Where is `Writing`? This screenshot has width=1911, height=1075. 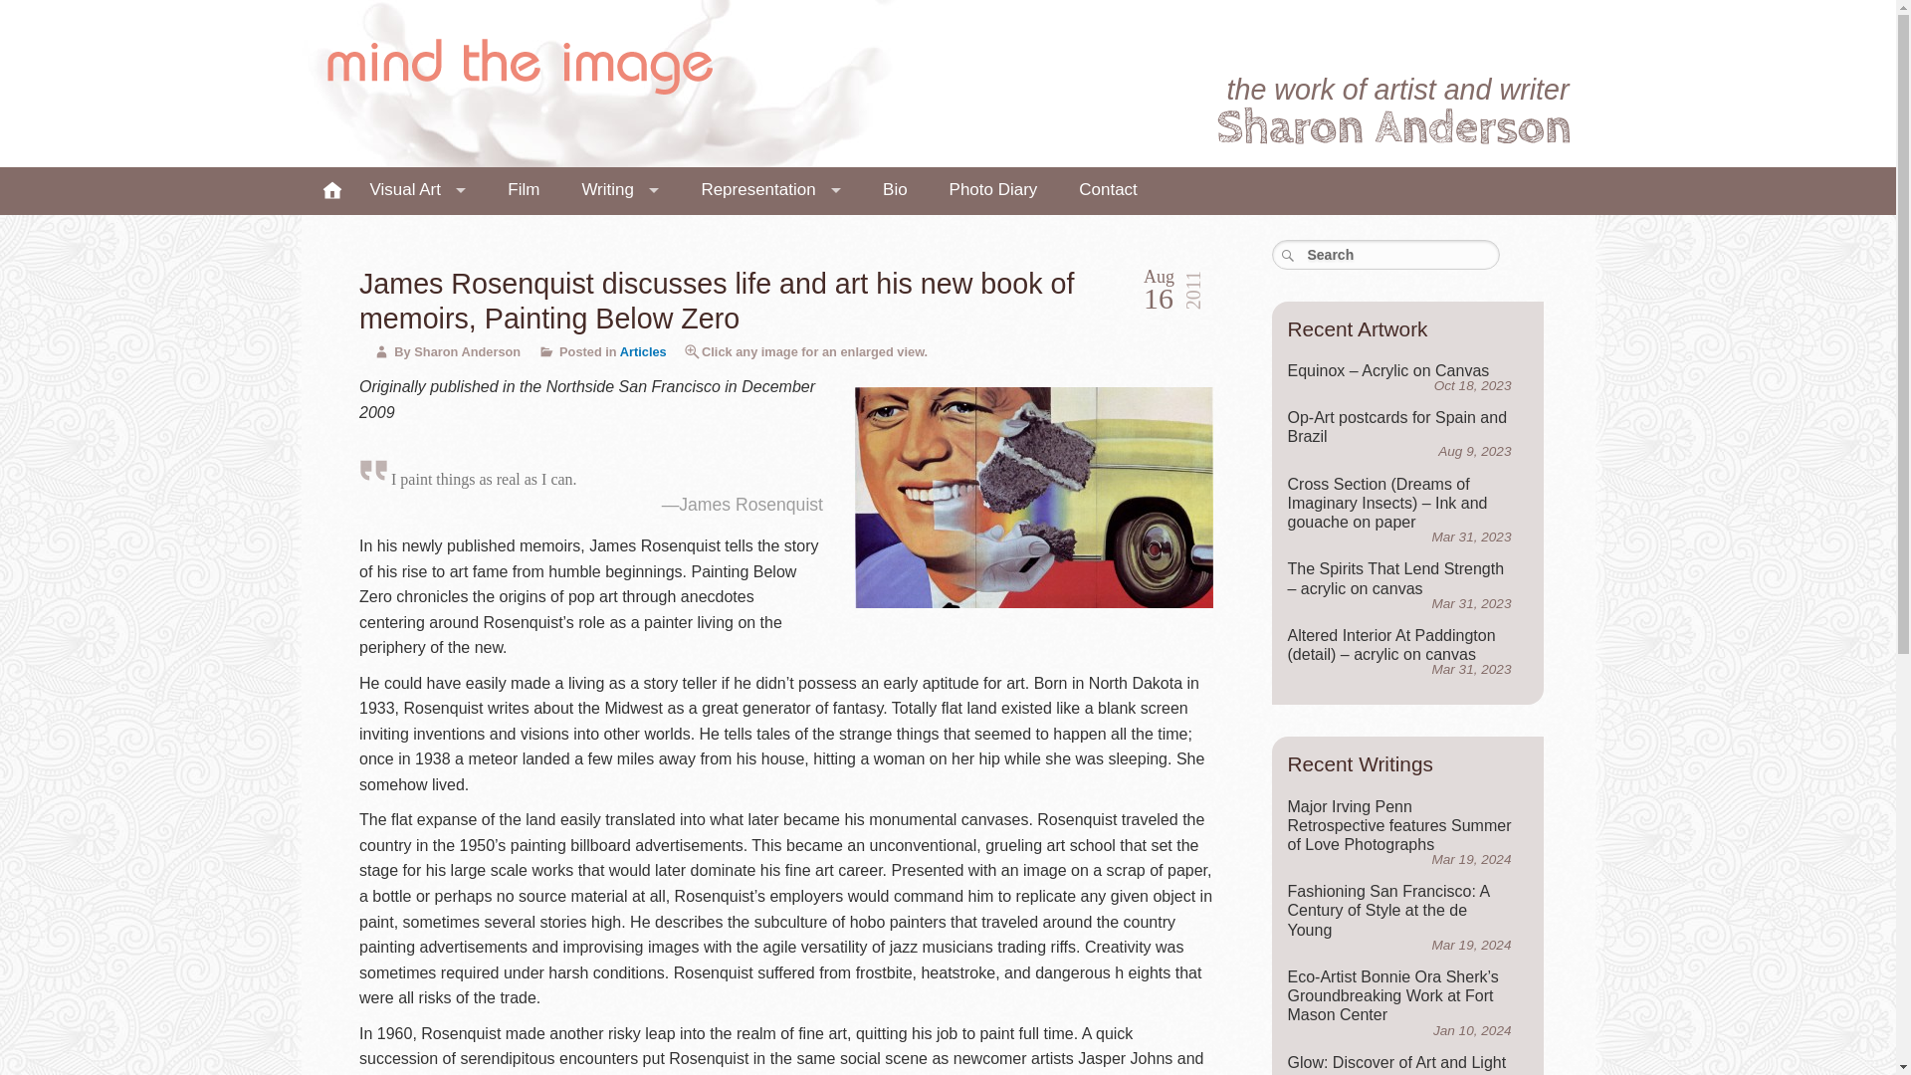 Writing is located at coordinates (619, 189).